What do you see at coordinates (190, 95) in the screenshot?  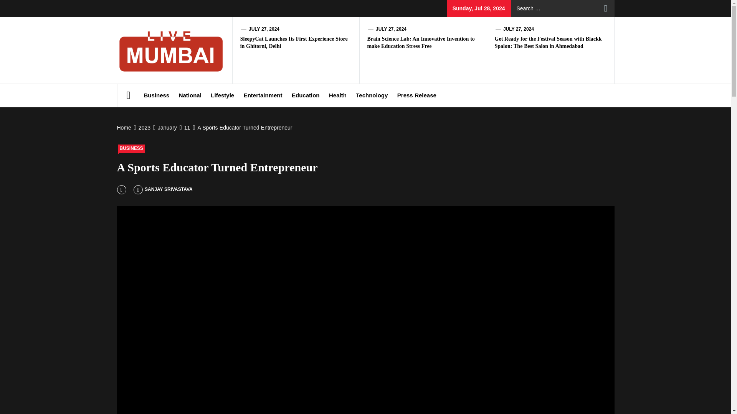 I see `National` at bounding box center [190, 95].